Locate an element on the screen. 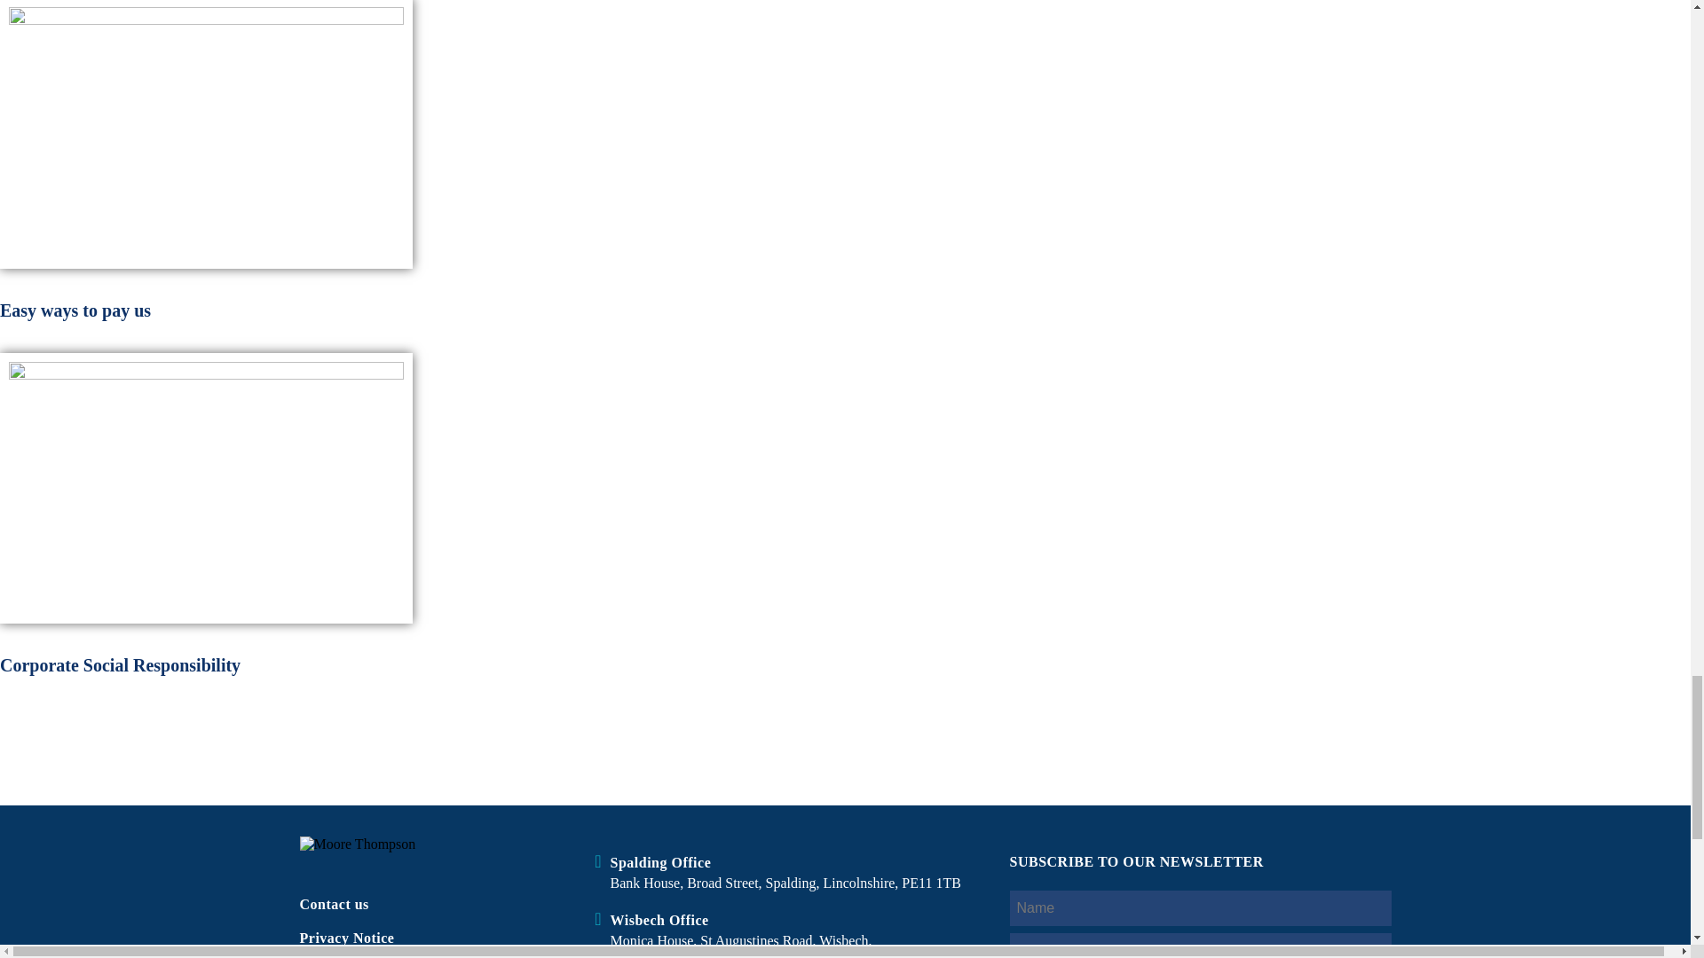 The width and height of the screenshot is (1704, 958). Corporate Social Responsibility is located at coordinates (206, 488).